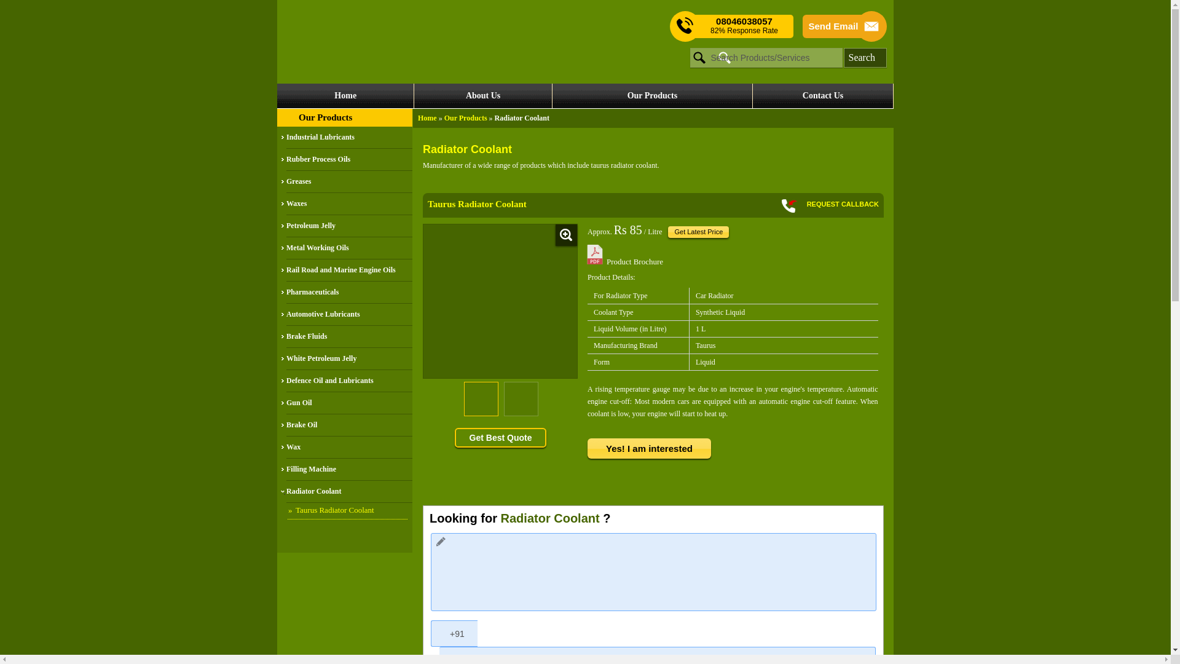 Image resolution: width=1180 pixels, height=664 pixels. Describe the element at coordinates (744, 26) in the screenshot. I see `Send SMS Free` at that location.